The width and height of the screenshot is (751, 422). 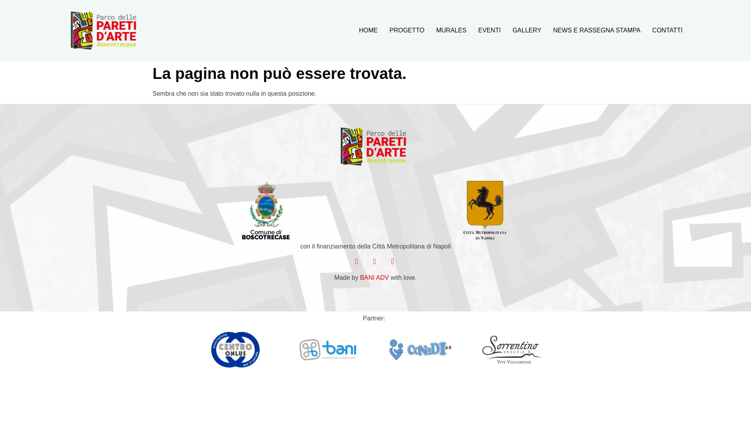 What do you see at coordinates (407, 30) in the screenshot?
I see `PROGETTO` at bounding box center [407, 30].